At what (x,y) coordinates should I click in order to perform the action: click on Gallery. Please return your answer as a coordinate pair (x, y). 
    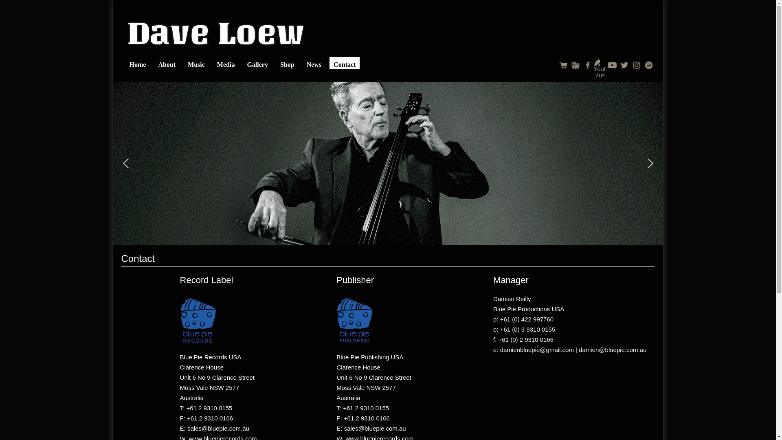
    Looking at the image, I should click on (257, 63).